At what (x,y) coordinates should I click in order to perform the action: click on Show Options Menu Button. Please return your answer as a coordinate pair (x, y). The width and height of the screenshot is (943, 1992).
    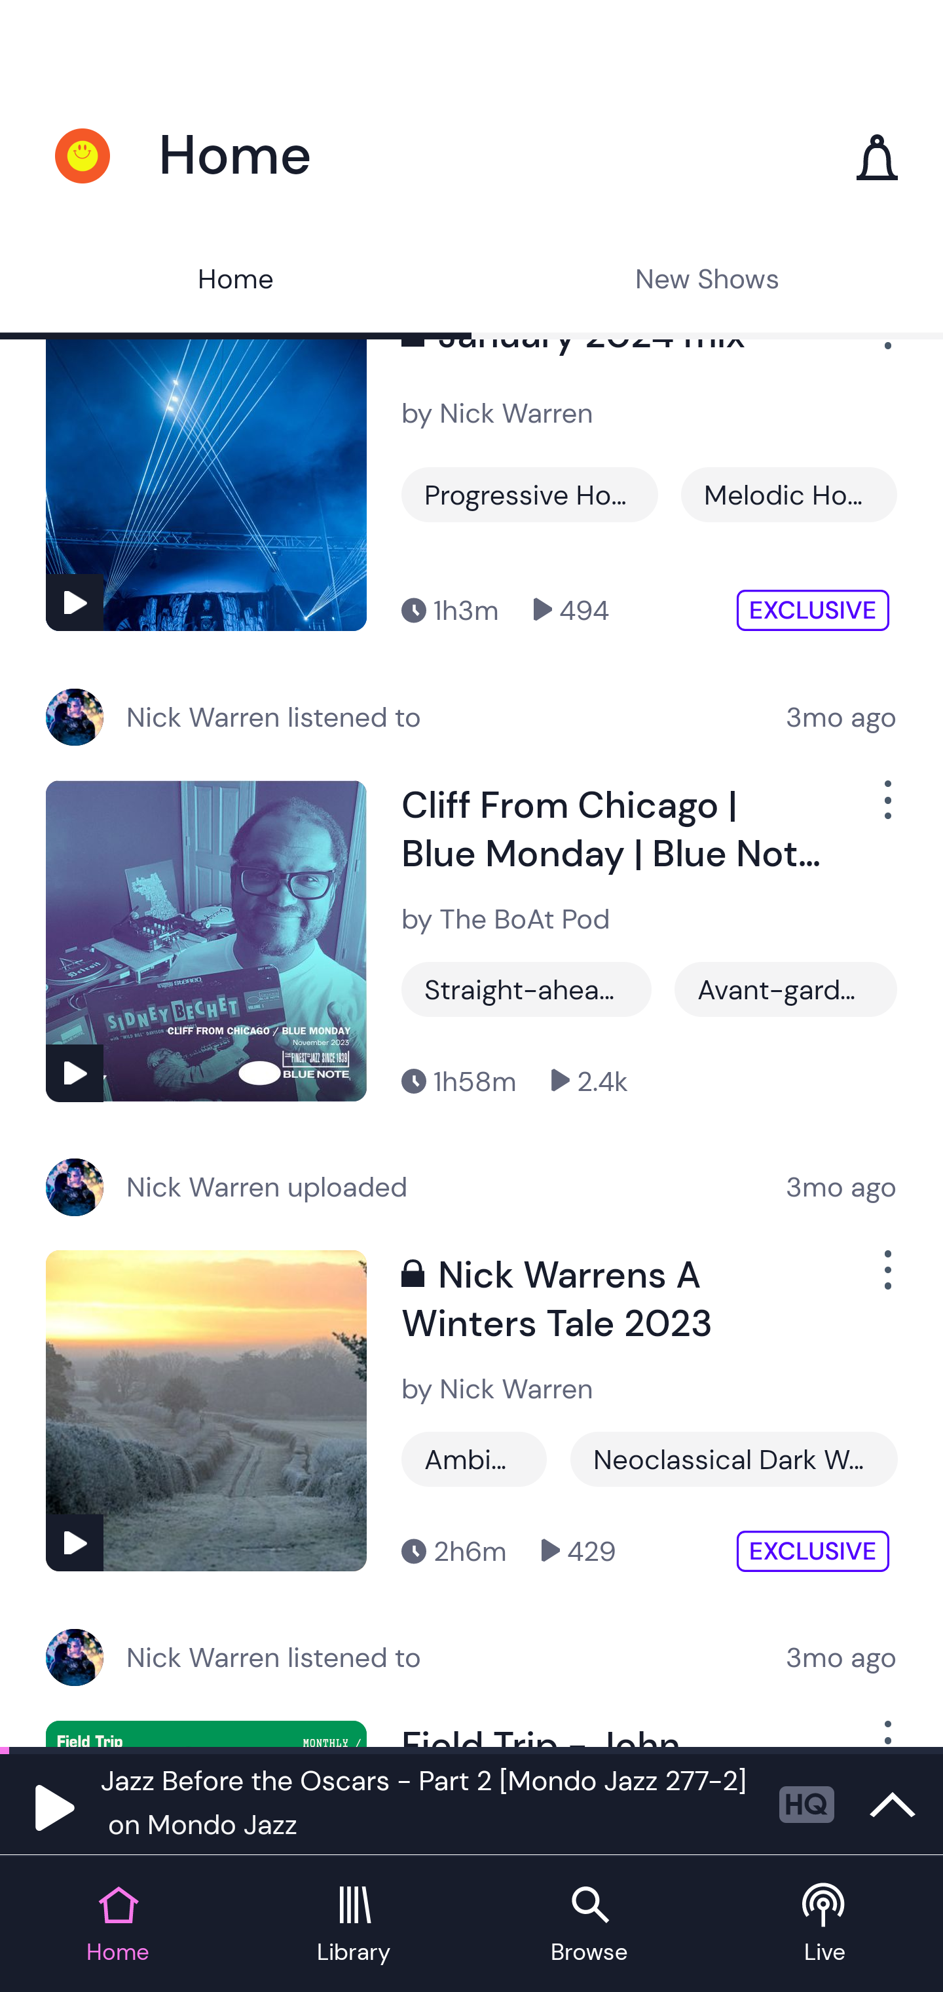
    Looking at the image, I should click on (885, 1280).